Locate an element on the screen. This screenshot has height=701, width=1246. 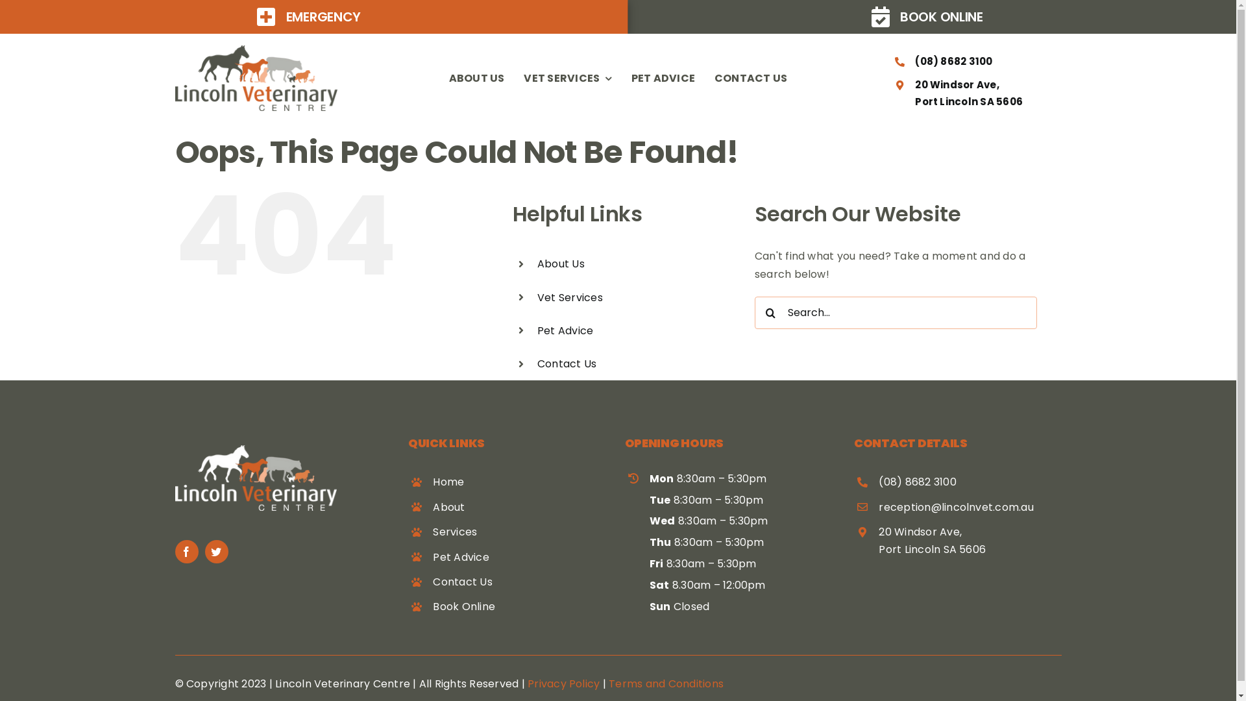
About Us is located at coordinates (561, 264).